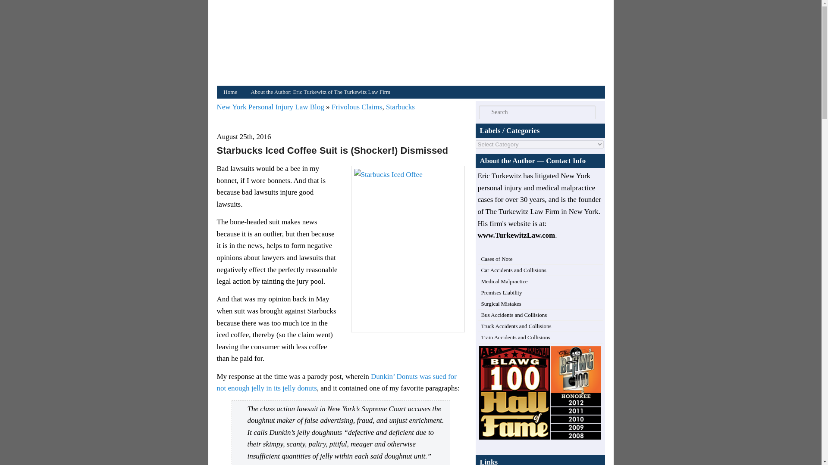  Describe the element at coordinates (497, 259) in the screenshot. I see `Cases of Note` at that location.